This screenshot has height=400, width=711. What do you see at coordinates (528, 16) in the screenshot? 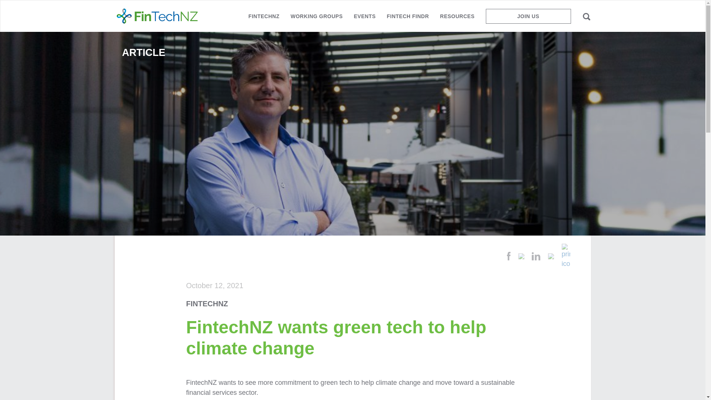
I see `JOIN US` at bounding box center [528, 16].